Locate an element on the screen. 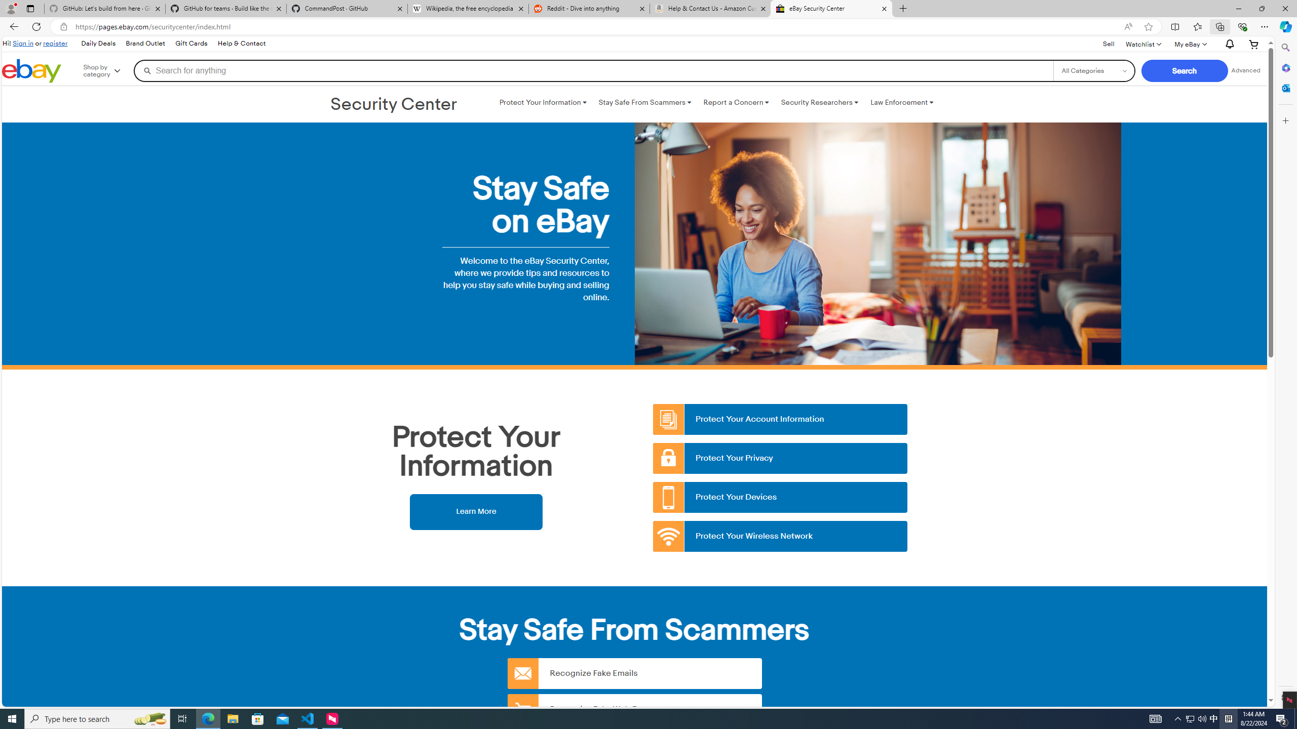  Daily Deals is located at coordinates (98, 44).